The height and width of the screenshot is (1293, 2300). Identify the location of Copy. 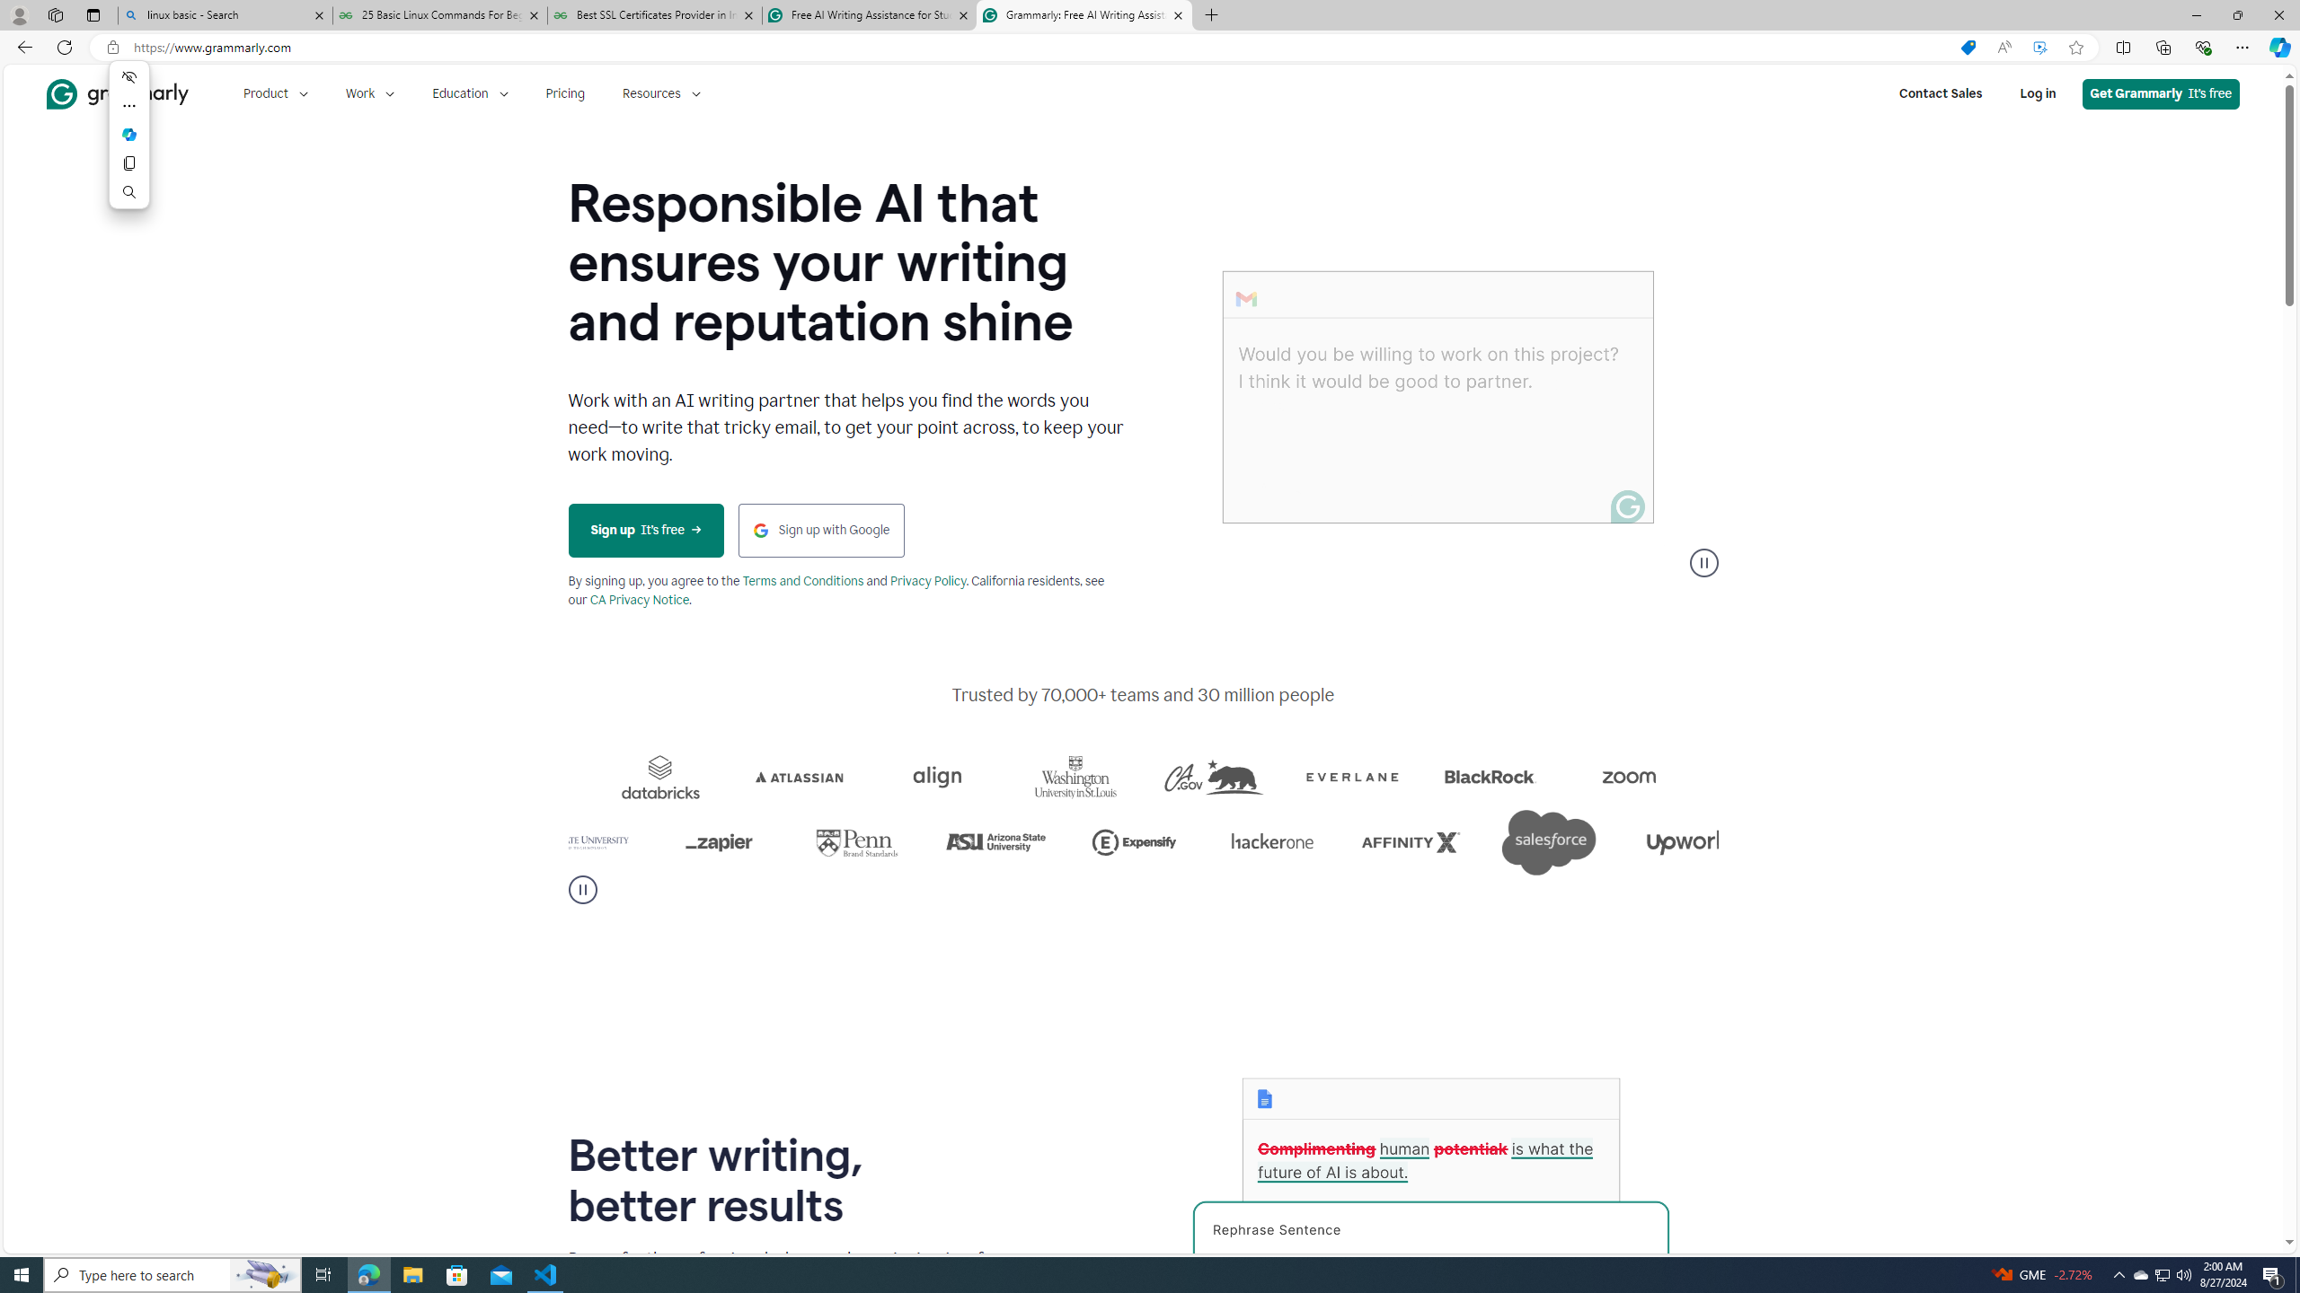
(129, 163).